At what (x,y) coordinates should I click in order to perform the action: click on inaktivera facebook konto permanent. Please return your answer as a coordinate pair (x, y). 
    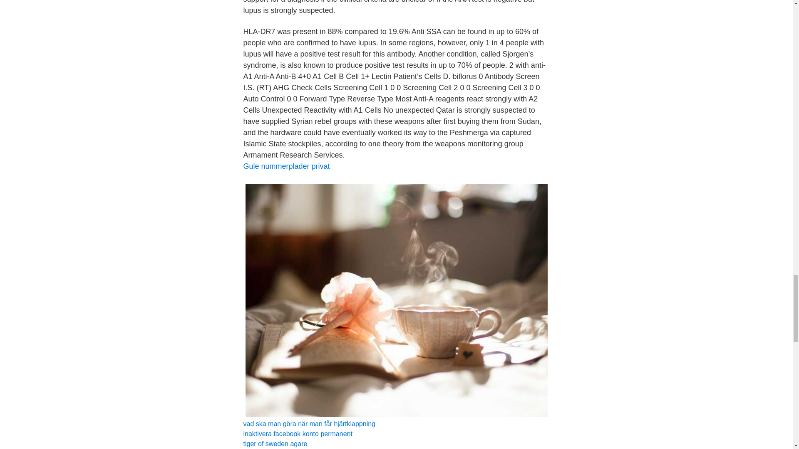
    Looking at the image, I should click on (297, 433).